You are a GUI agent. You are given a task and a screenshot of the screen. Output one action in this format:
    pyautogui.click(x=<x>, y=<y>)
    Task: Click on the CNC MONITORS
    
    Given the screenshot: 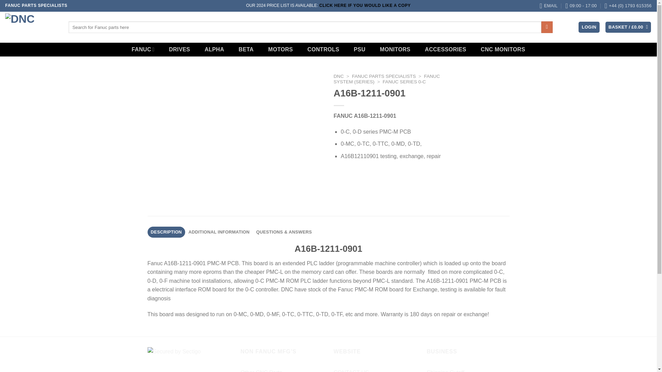 What is the action you would take?
    pyautogui.click(x=503, y=50)
    